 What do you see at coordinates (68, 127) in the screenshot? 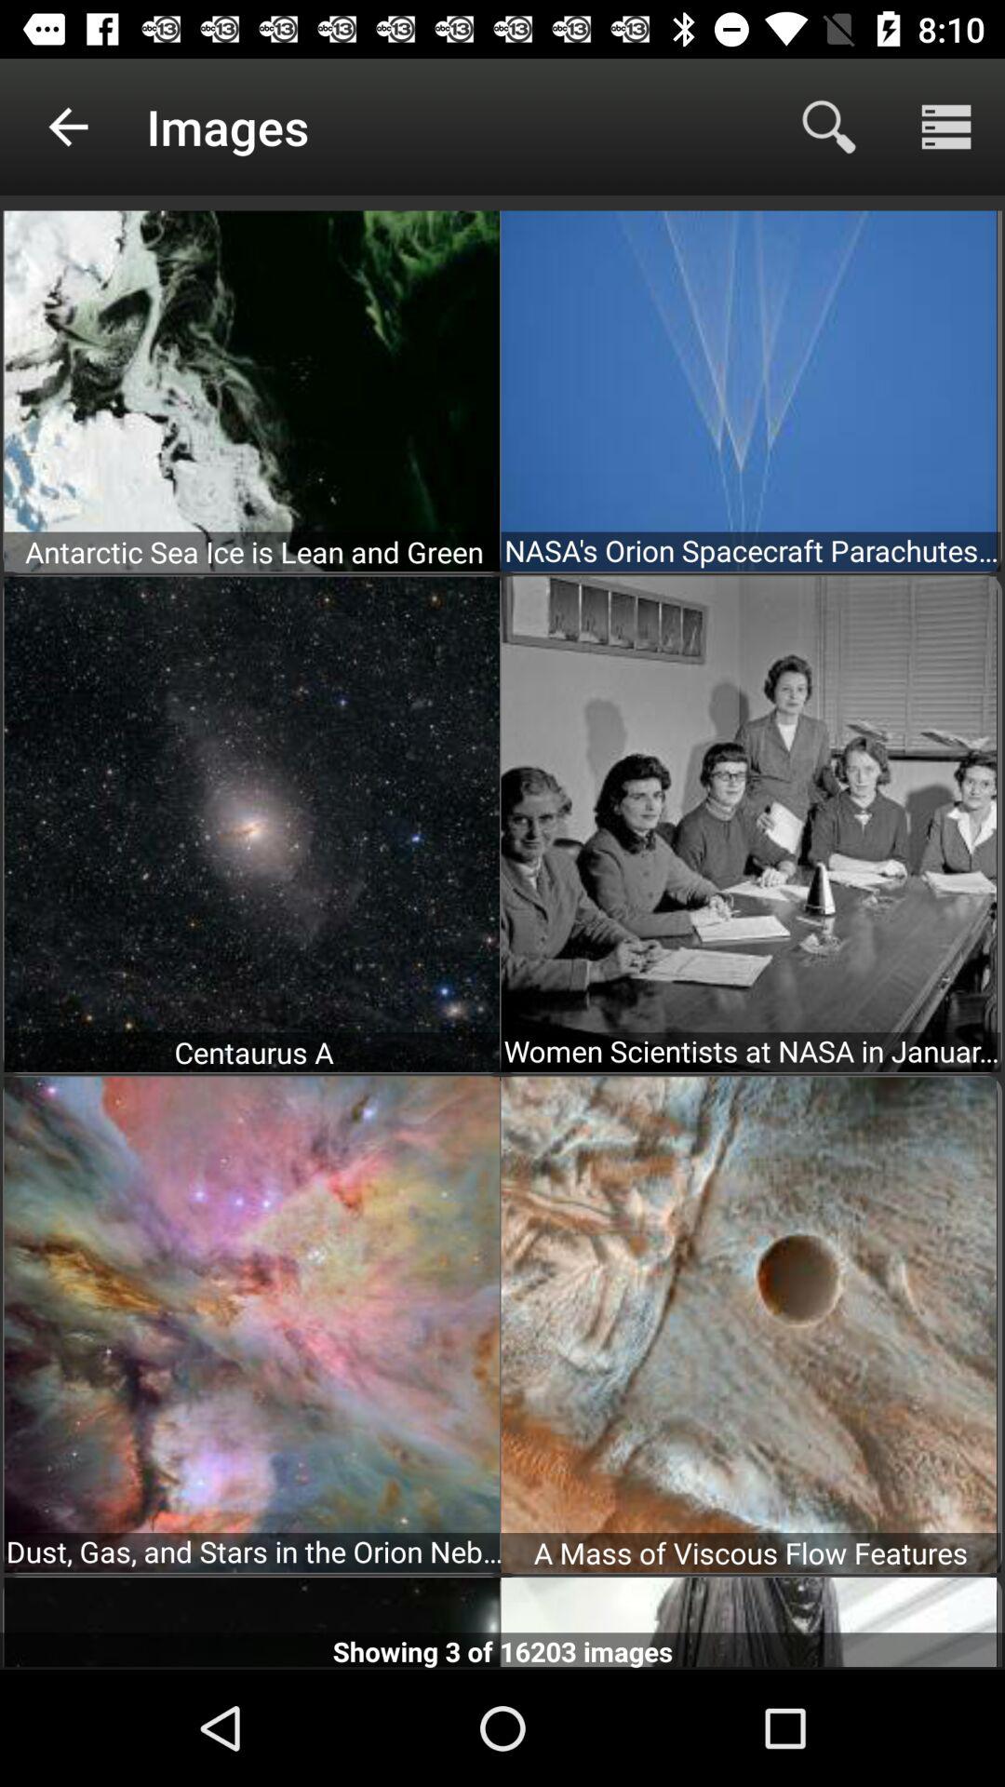
I see `turn on the icon next to images` at bounding box center [68, 127].